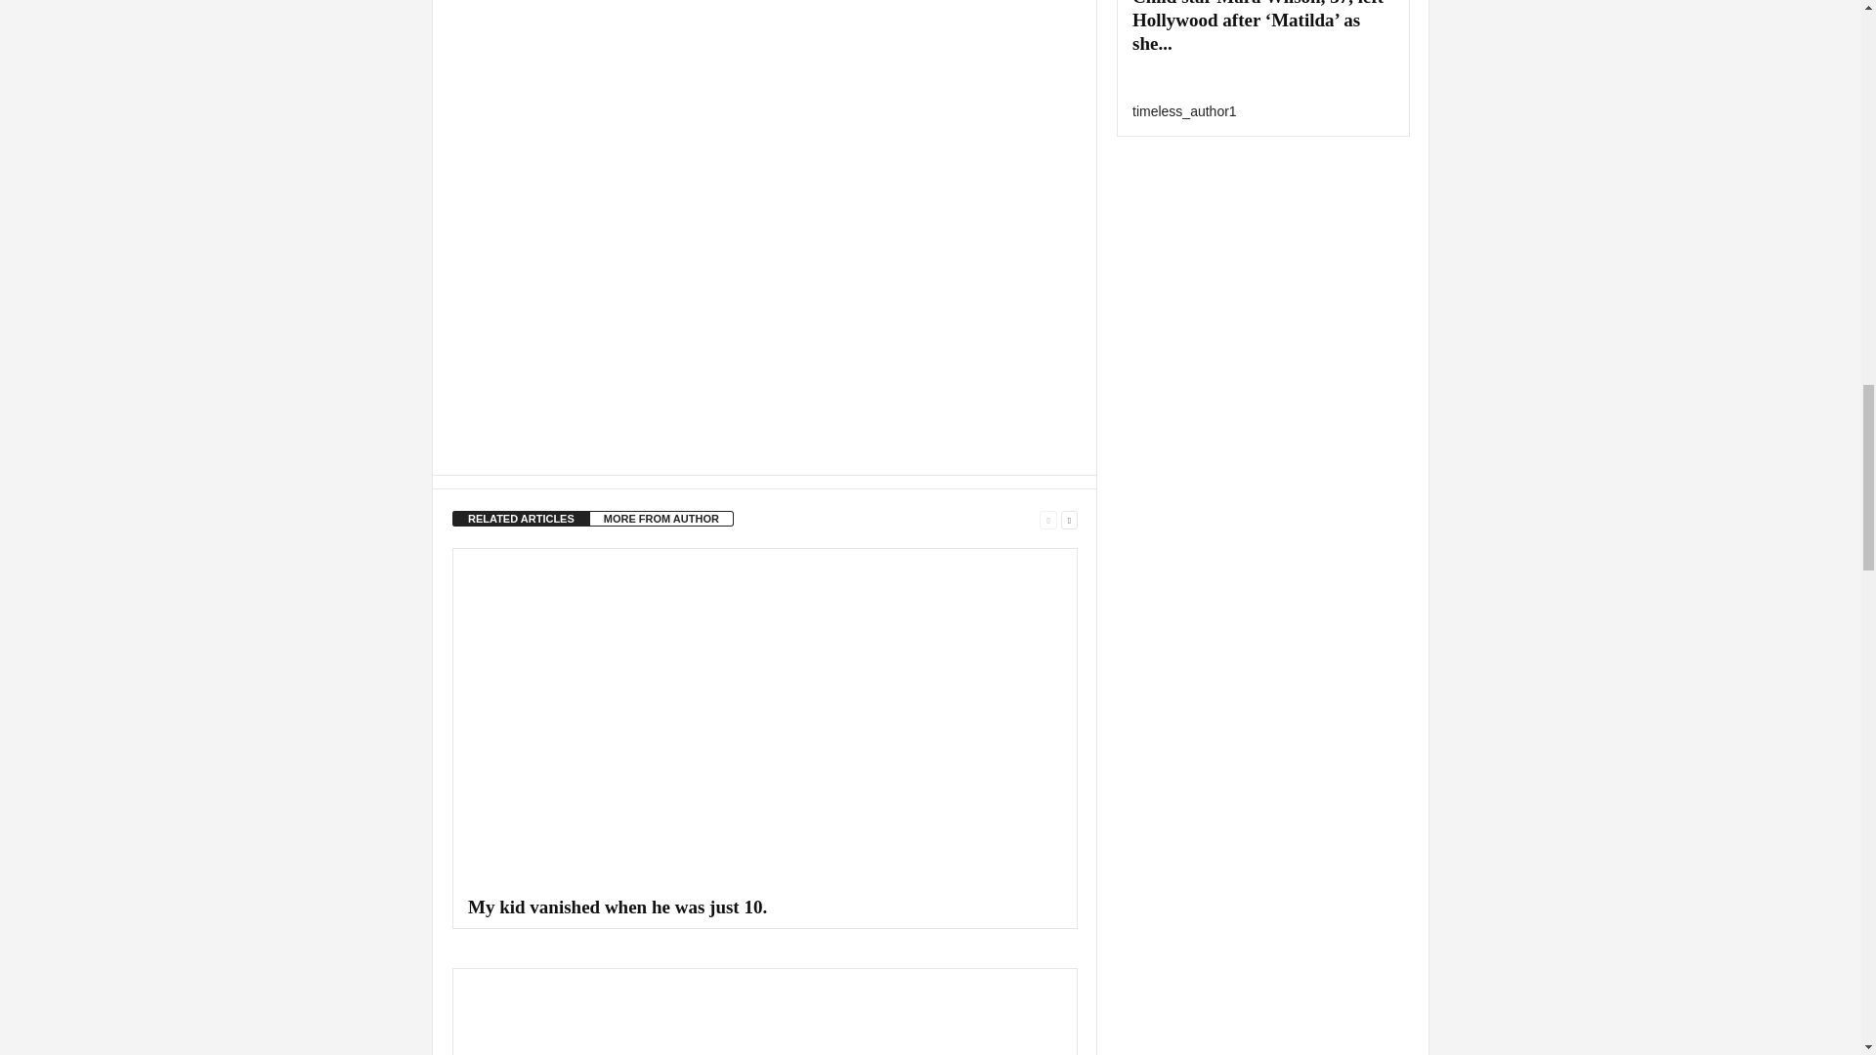 The width and height of the screenshot is (1876, 1055). Describe the element at coordinates (661, 518) in the screenshot. I see `MORE FROM AUTHOR` at that location.